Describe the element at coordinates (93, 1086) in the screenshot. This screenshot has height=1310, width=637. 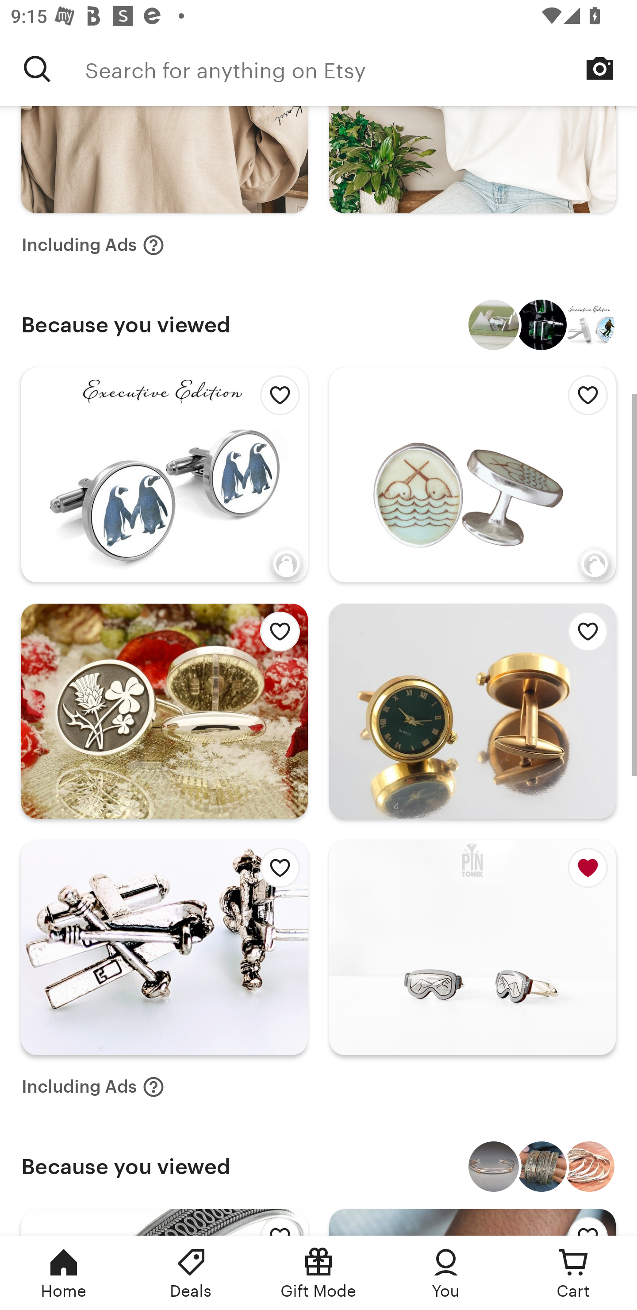
I see `Including Ads` at that location.